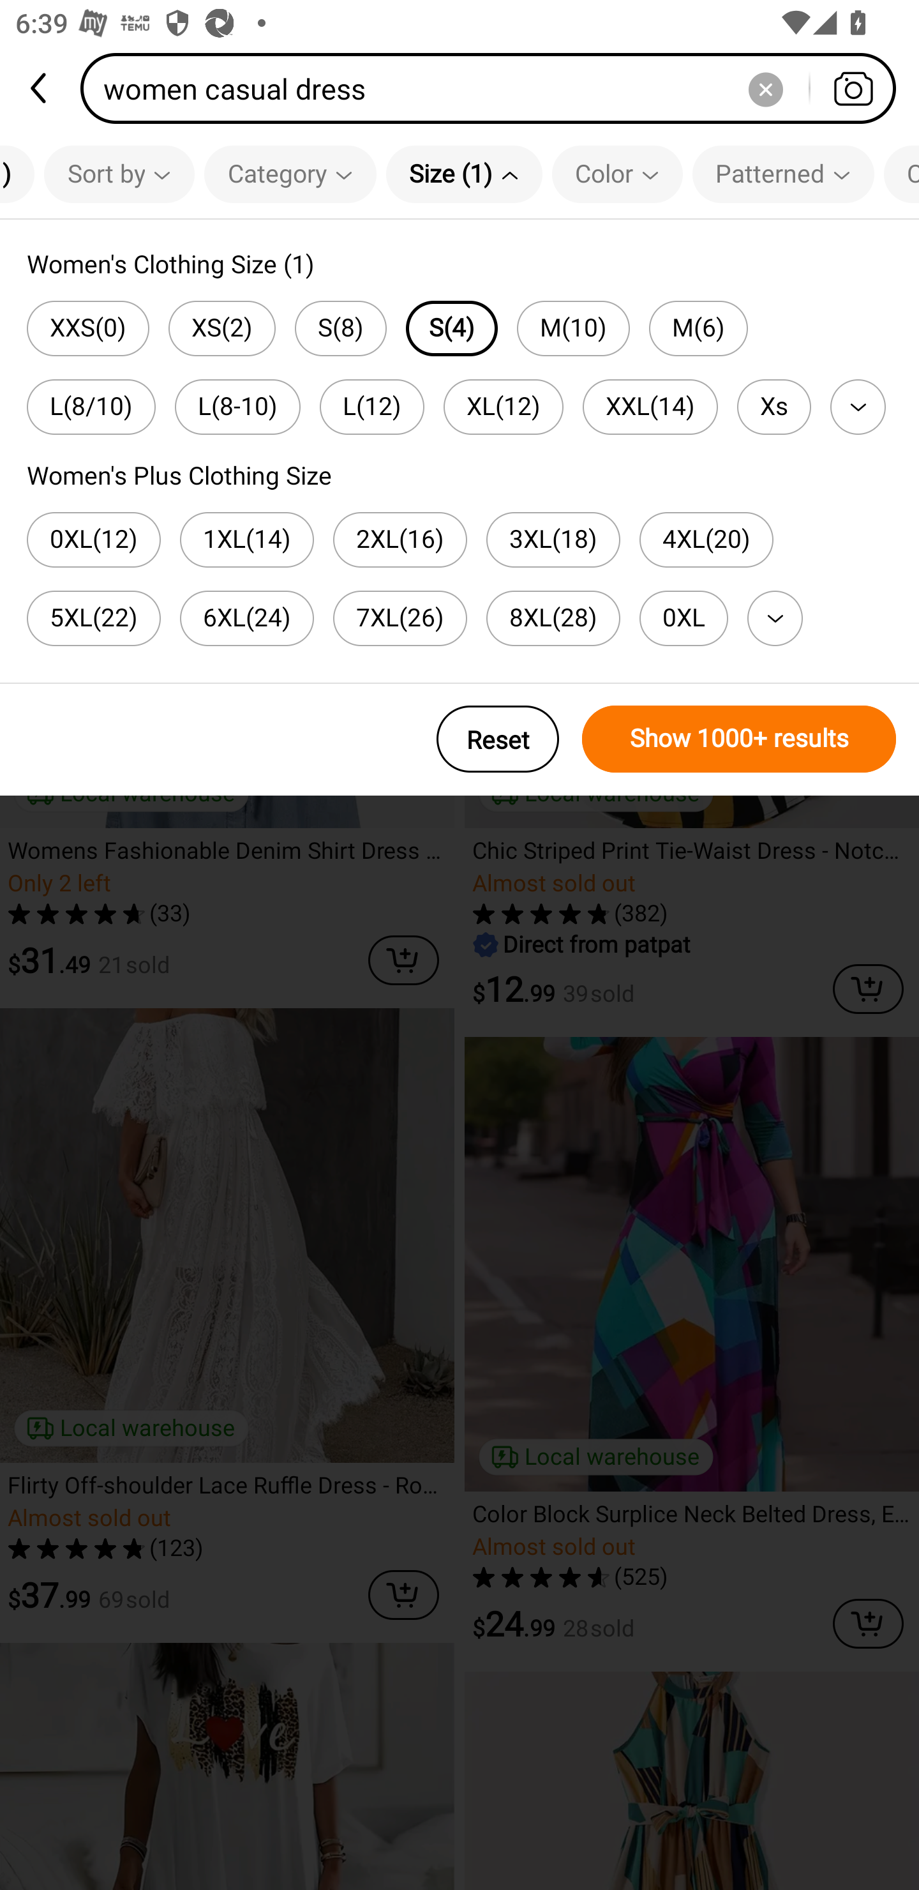 This screenshot has height=1890, width=919. I want to click on Size (1), so click(463, 174).